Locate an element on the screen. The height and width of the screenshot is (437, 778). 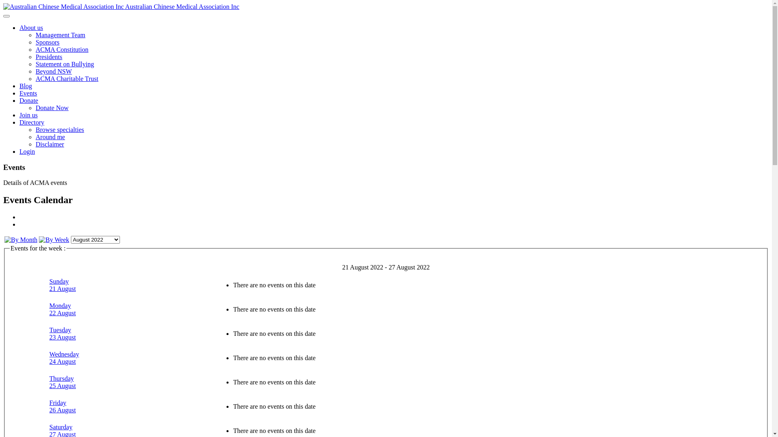
Beyond NSW is located at coordinates (53, 71).